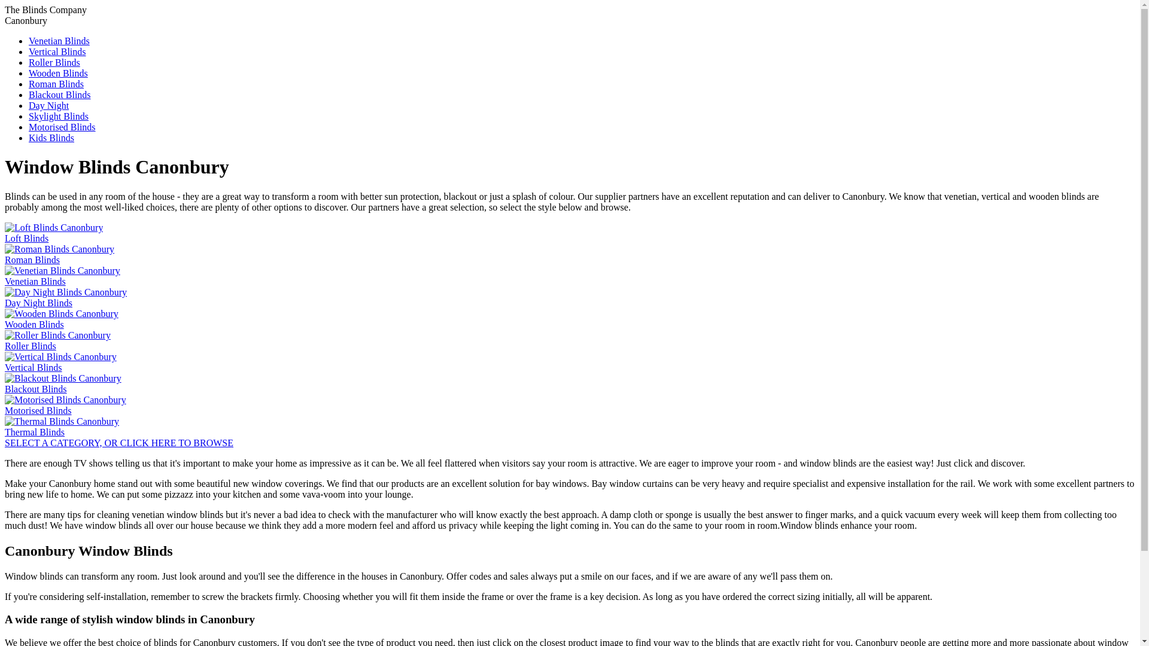 The width and height of the screenshot is (1149, 646). I want to click on Motorised Blinds Canonbury, so click(62, 127).